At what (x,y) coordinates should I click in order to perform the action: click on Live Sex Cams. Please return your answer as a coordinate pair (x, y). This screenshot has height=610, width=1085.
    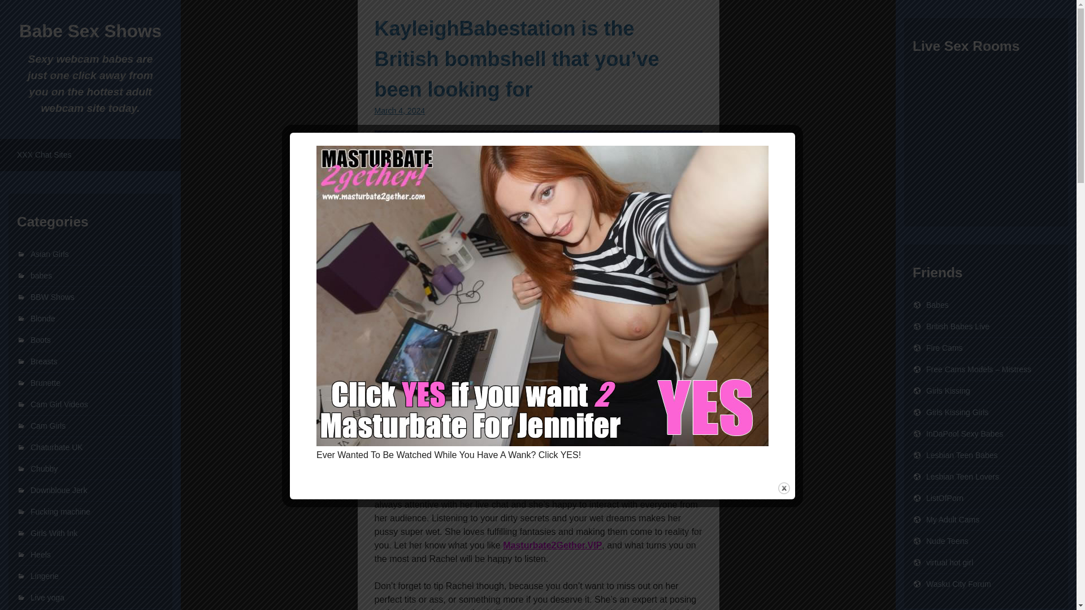
    Looking at the image, I should click on (945, 348).